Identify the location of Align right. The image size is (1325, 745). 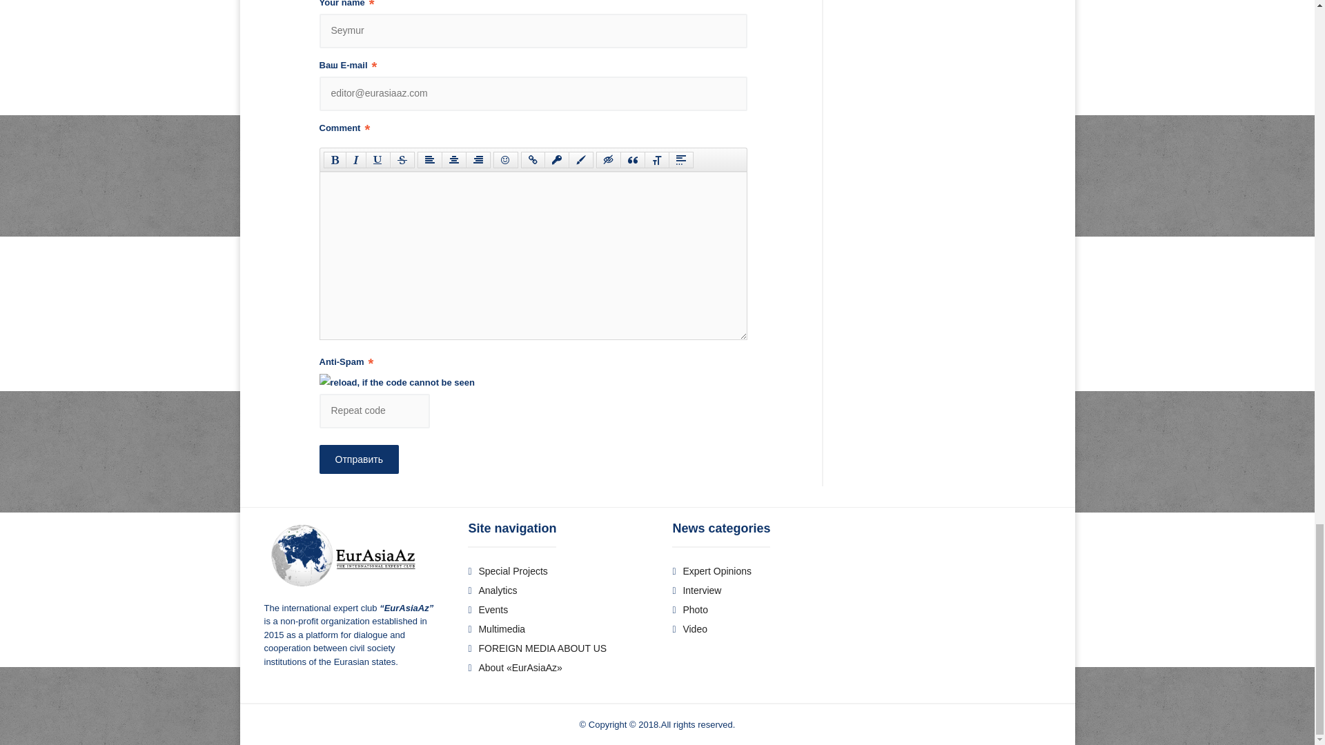
(478, 160).